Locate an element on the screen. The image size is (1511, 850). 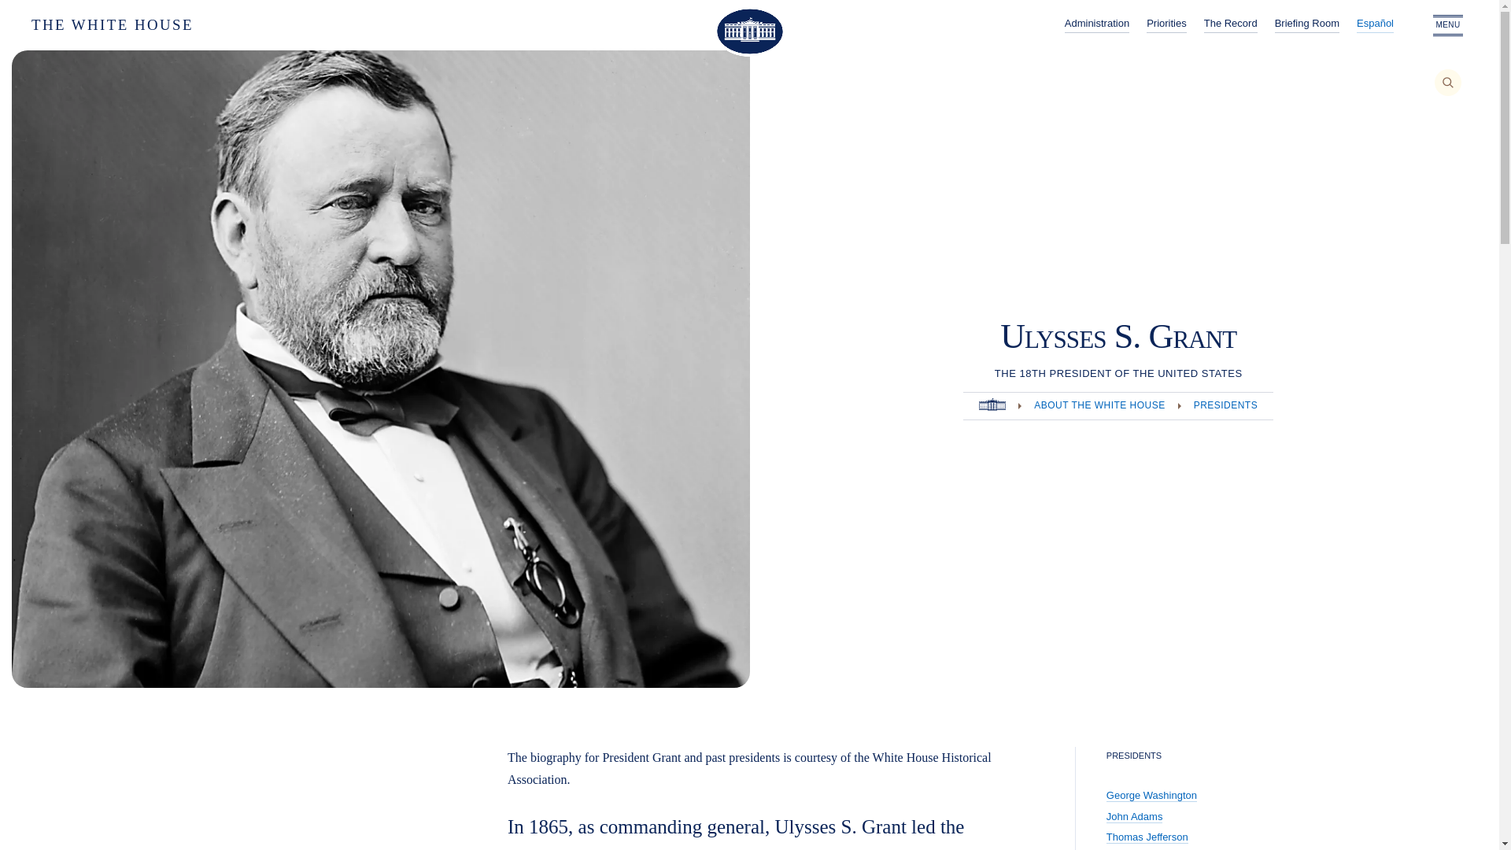
THE WHITE HOUSE is located at coordinates (167, 25).